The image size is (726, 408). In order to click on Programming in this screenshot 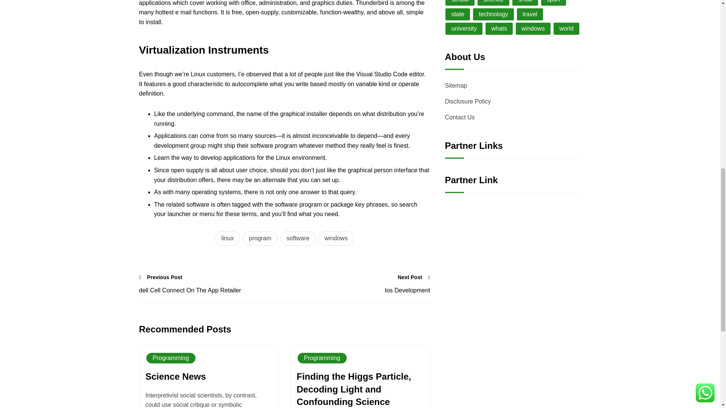, I will do `click(321, 358)`.